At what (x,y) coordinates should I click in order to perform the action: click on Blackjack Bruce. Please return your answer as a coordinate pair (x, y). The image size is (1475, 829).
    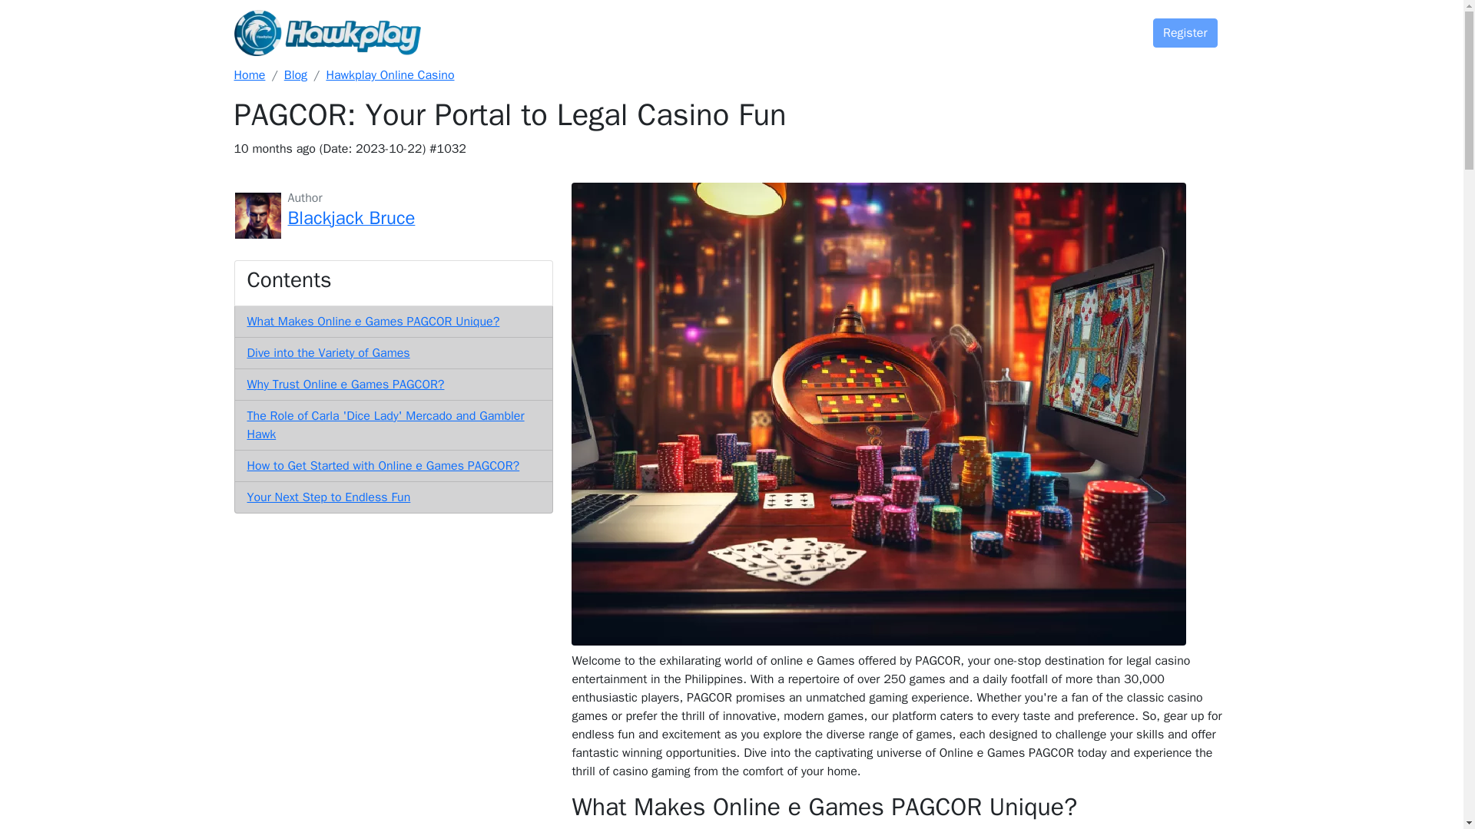
    Looking at the image, I should click on (350, 220).